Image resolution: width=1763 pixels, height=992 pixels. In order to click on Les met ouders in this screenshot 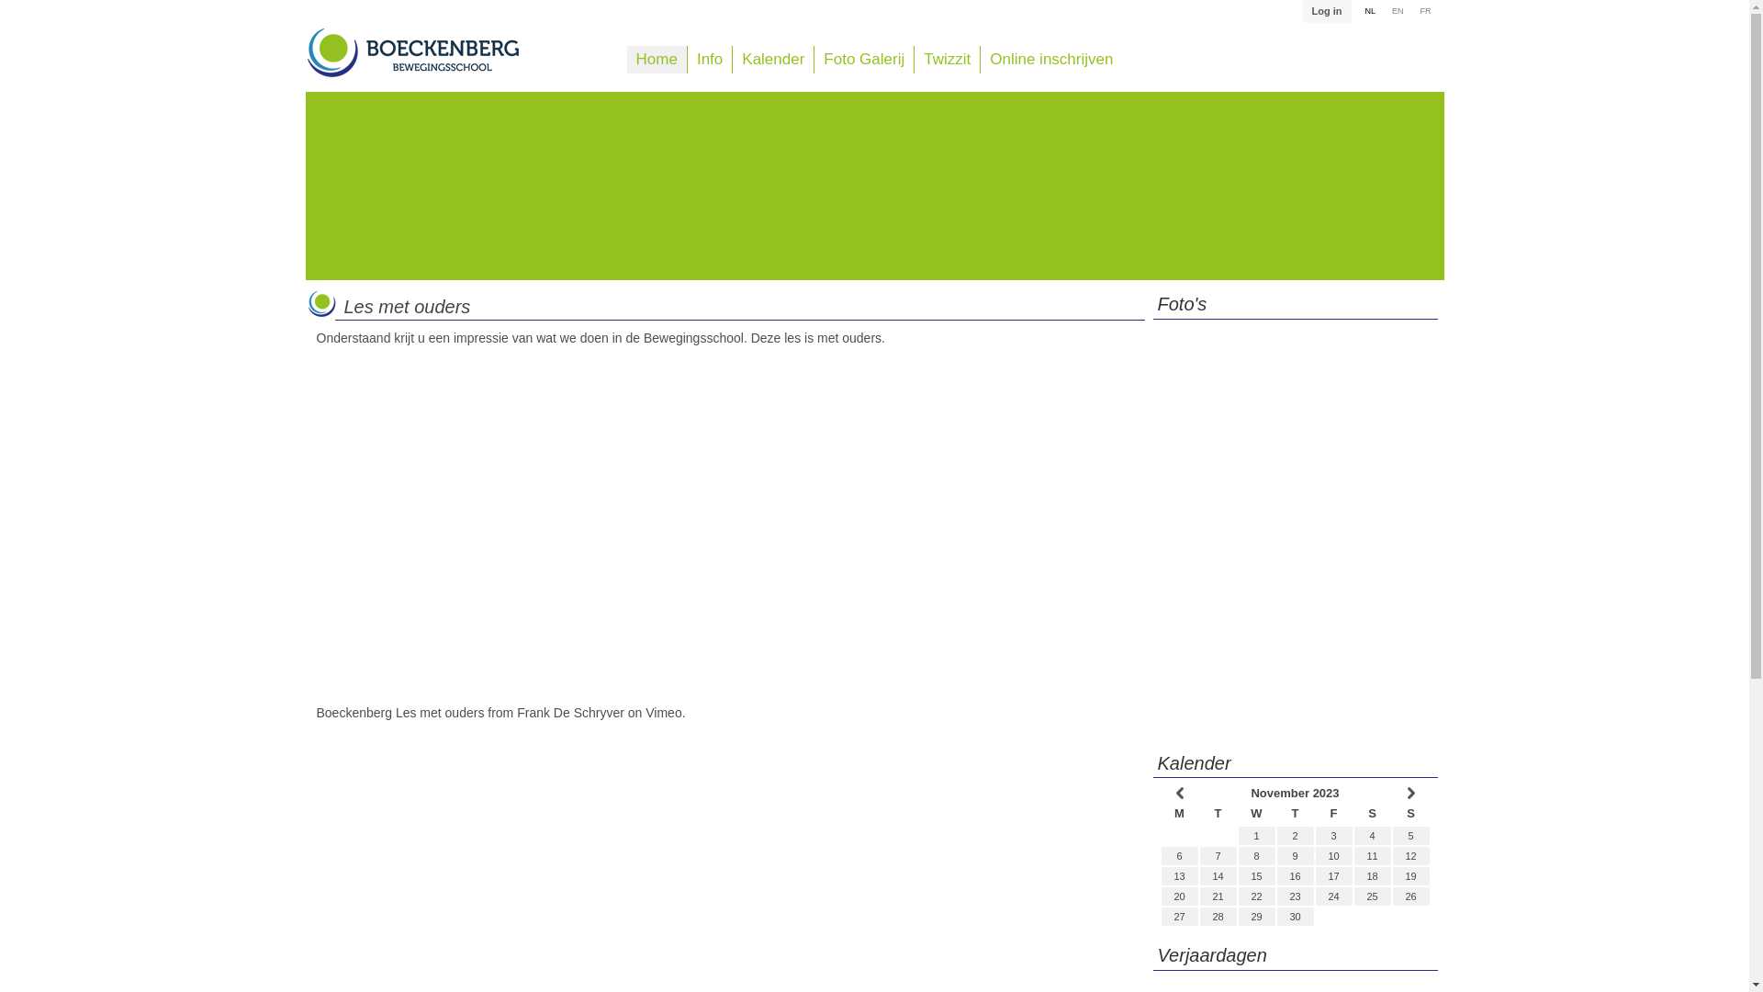, I will do `click(407, 307)`.